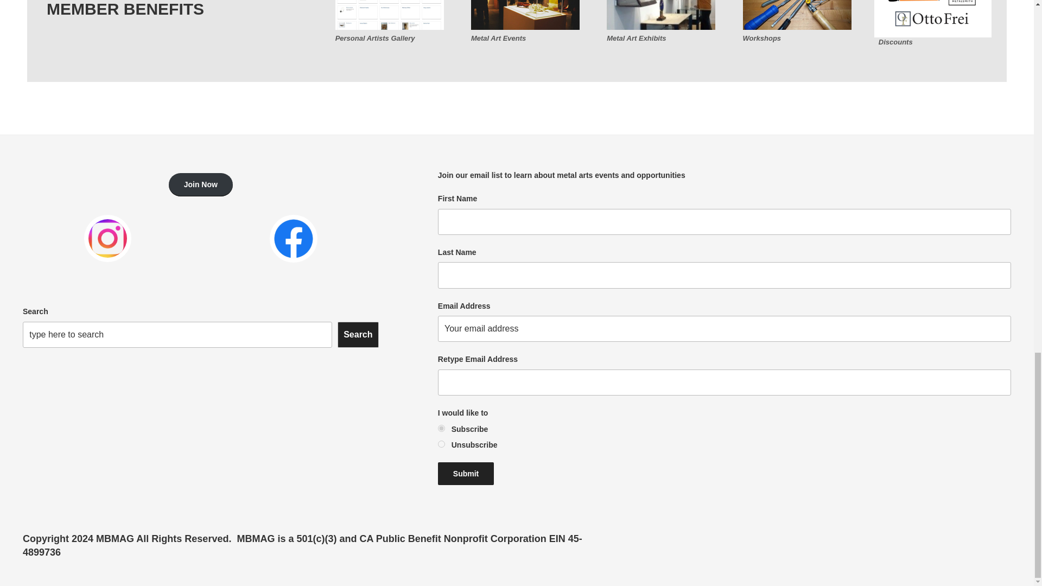 This screenshot has height=586, width=1042. Describe the element at coordinates (441, 428) in the screenshot. I see `subscribe` at that location.